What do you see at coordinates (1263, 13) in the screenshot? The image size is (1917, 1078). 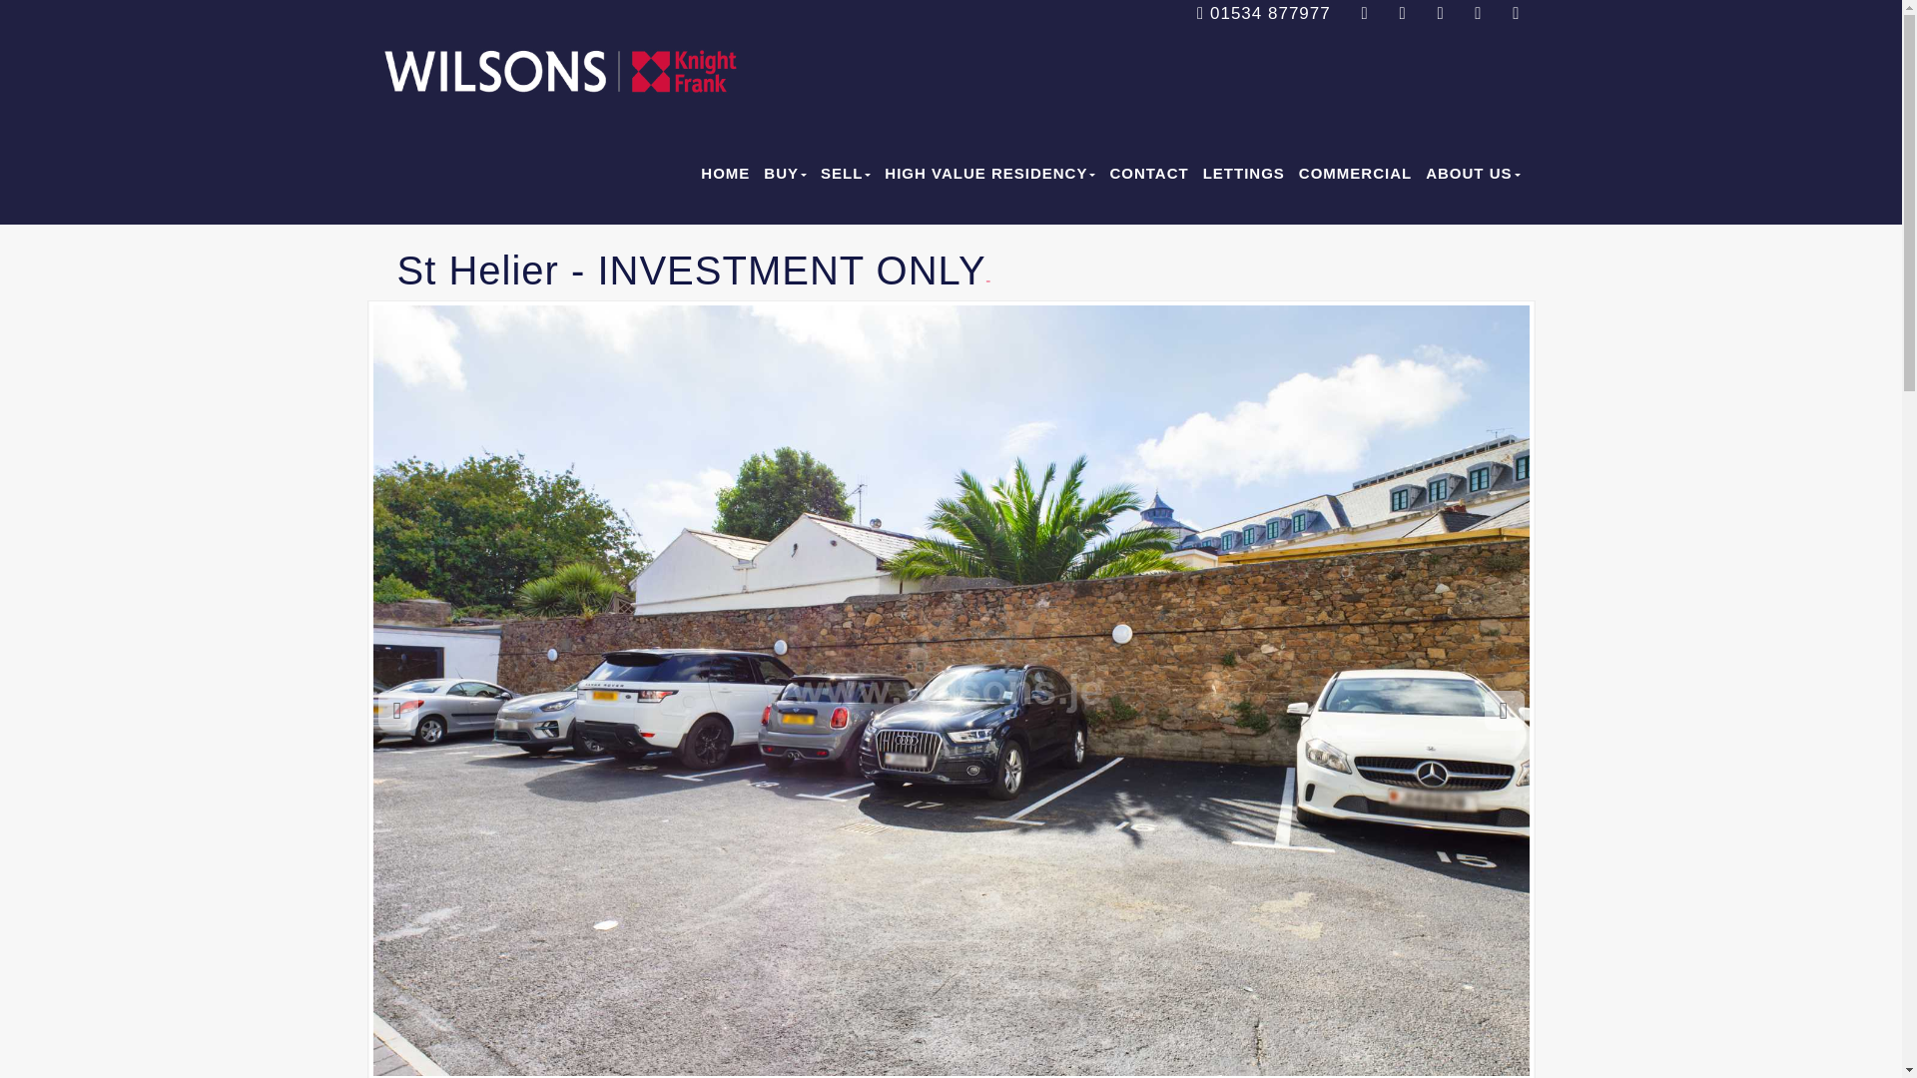 I see `Call Us` at bounding box center [1263, 13].